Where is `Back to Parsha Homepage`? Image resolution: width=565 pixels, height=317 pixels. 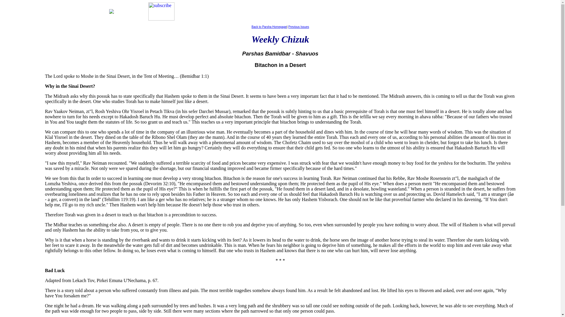 Back to Parsha Homepage is located at coordinates (269, 27).